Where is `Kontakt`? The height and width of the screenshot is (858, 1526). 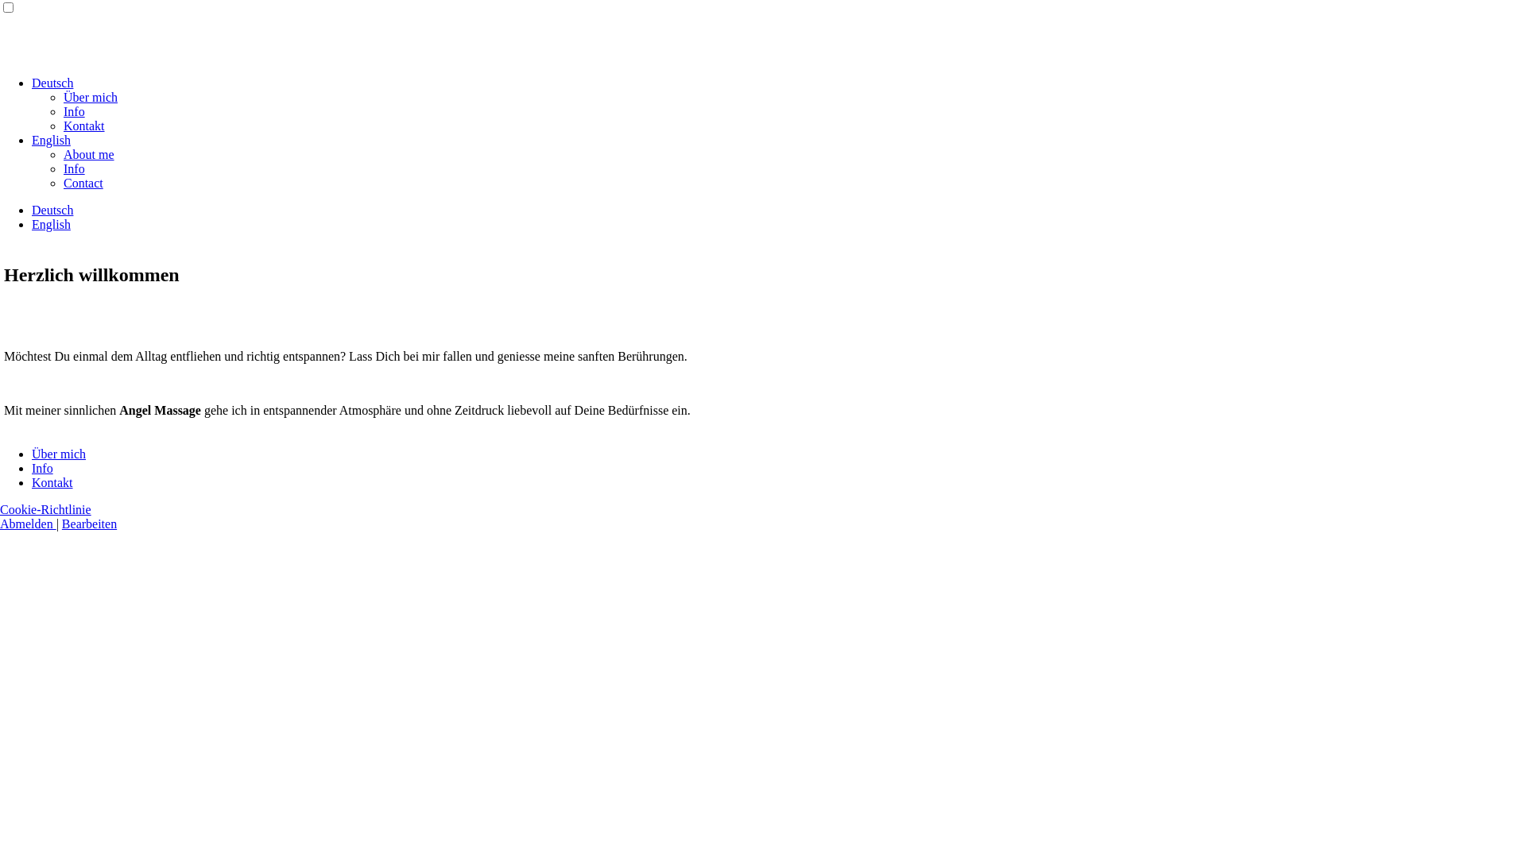
Kontakt is located at coordinates (52, 483).